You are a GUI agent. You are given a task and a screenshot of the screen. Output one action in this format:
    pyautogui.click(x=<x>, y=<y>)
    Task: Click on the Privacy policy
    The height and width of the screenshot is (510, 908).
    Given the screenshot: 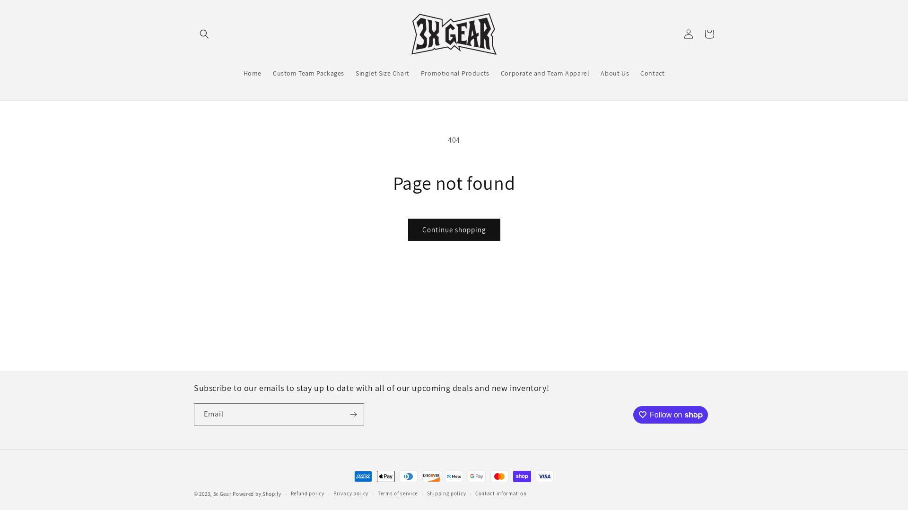 What is the action you would take?
    pyautogui.click(x=351, y=494)
    